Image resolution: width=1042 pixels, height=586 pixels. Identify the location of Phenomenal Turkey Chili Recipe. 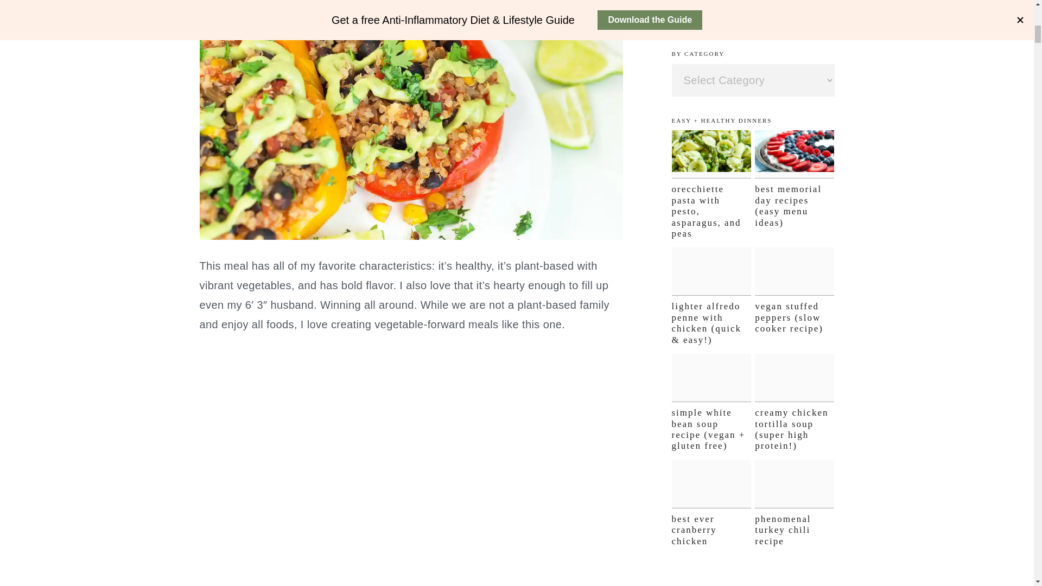
(795, 484).